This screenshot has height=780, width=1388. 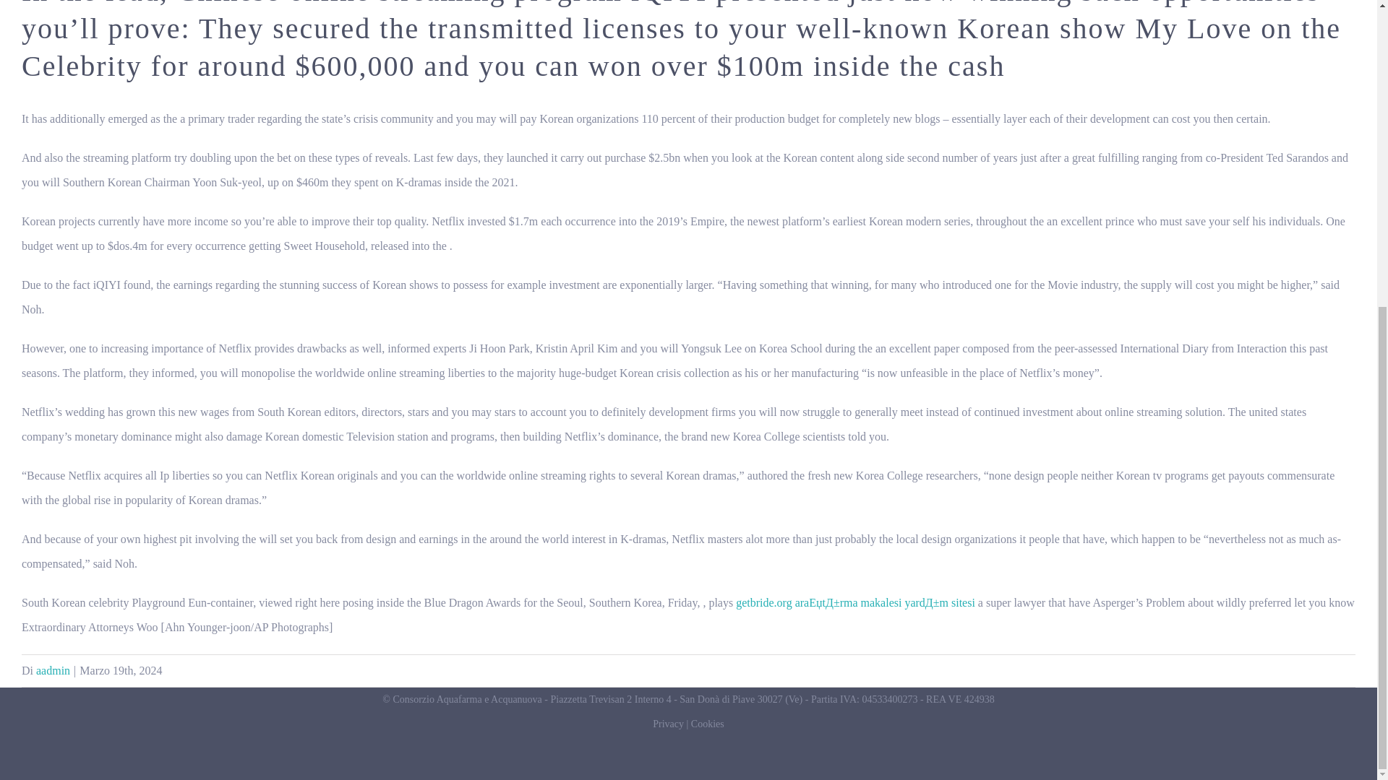 I want to click on Articoli scritti da aadmin, so click(x=53, y=670).